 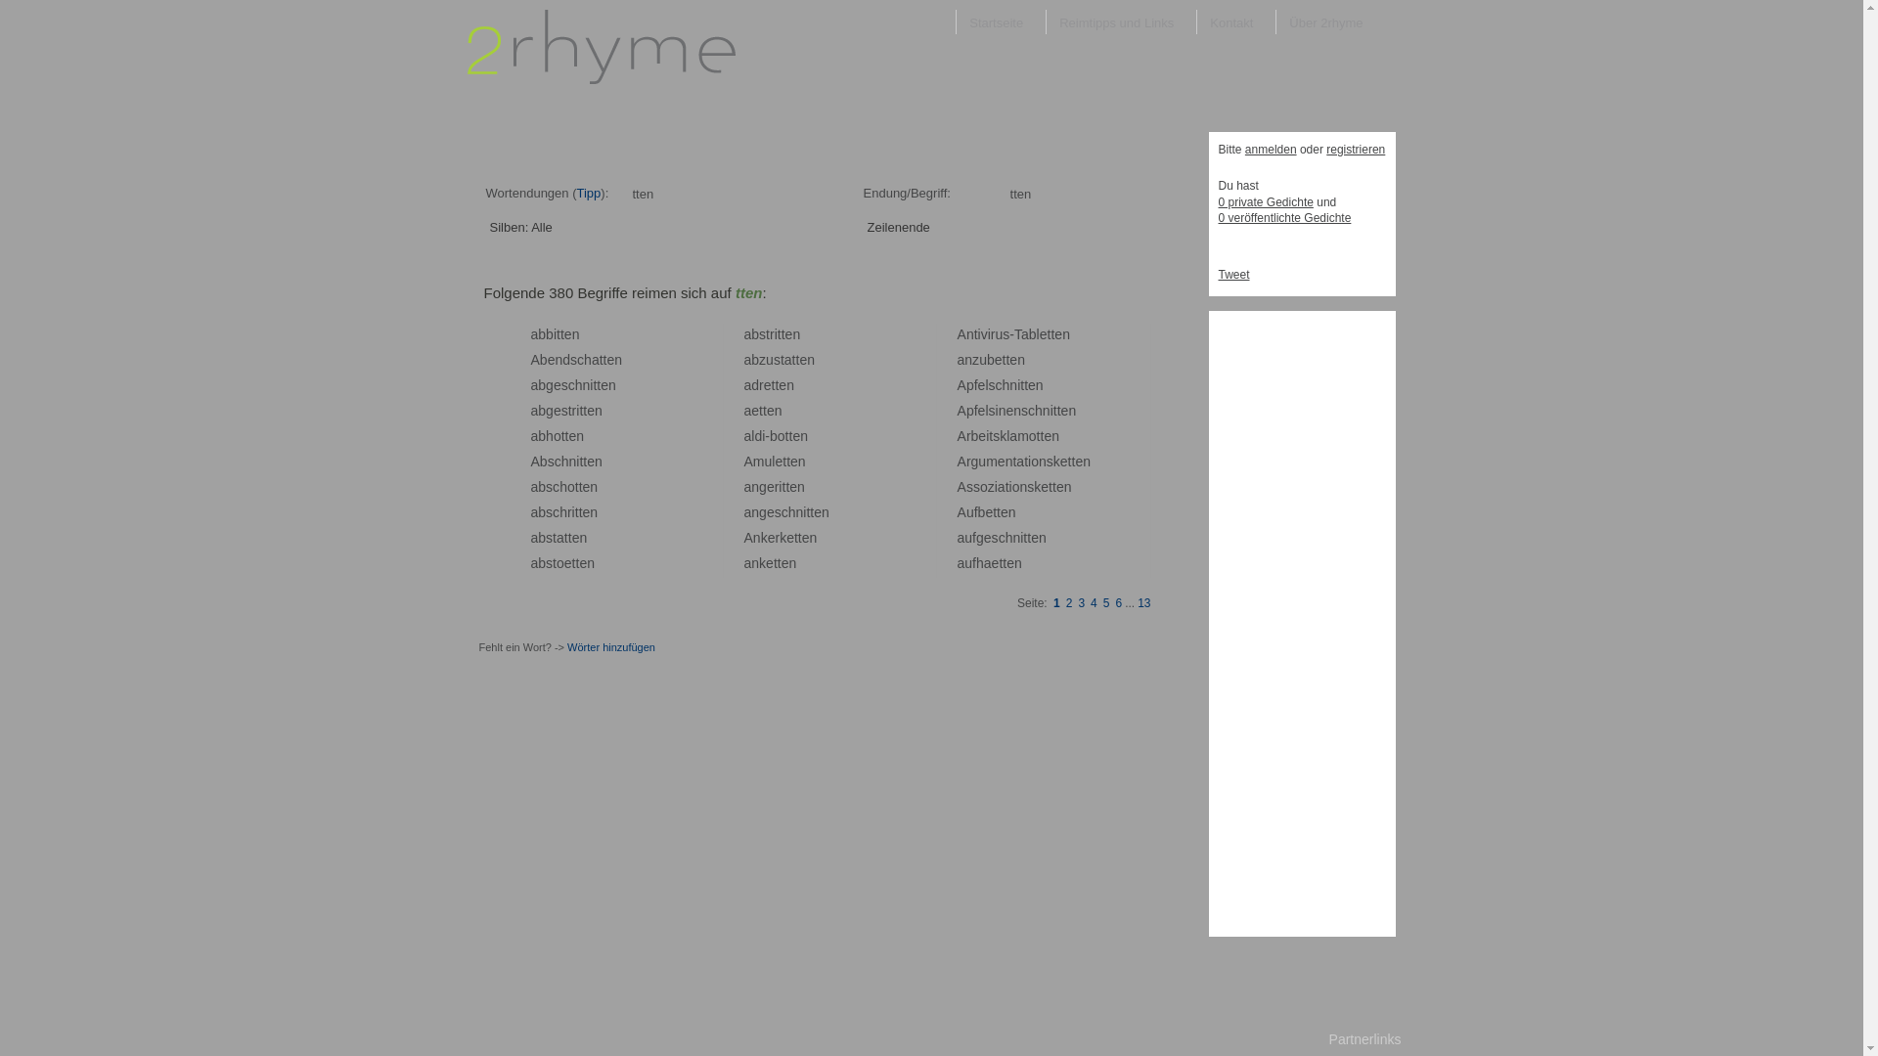 What do you see at coordinates (1013, 385) in the screenshot?
I see `n` at bounding box center [1013, 385].